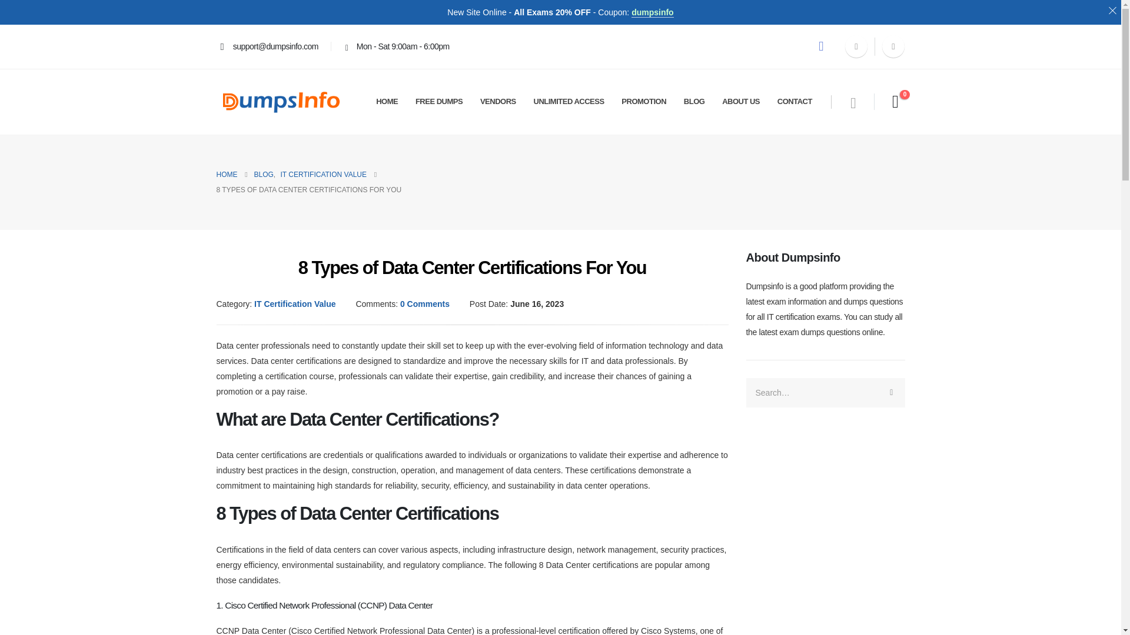  I want to click on HOME, so click(227, 174).